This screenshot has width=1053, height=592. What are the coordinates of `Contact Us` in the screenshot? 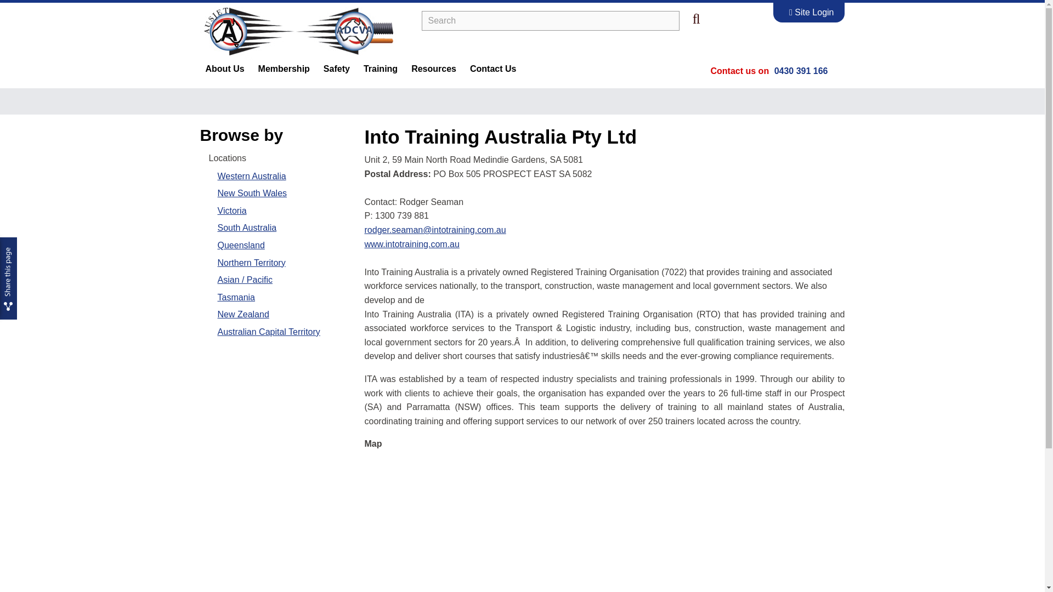 It's located at (494, 69).